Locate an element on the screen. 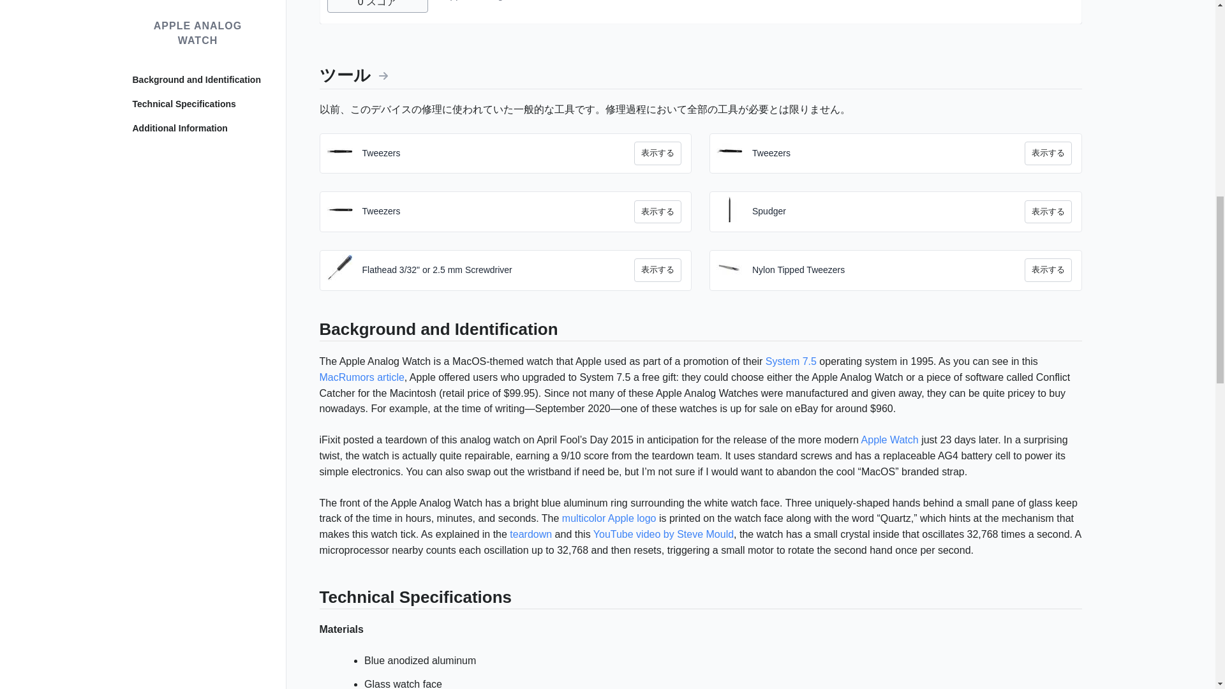 The image size is (1225, 689). Tweezers is located at coordinates (888, 153).